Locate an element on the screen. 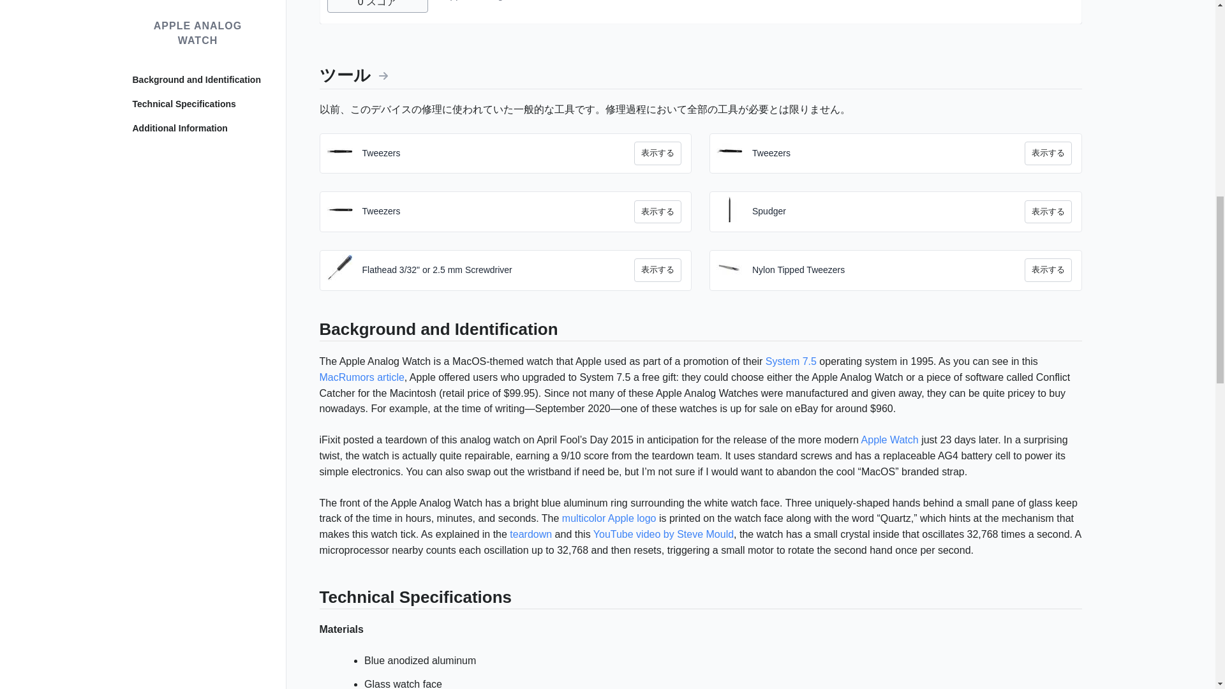 The image size is (1225, 689). Tweezers is located at coordinates (888, 153).